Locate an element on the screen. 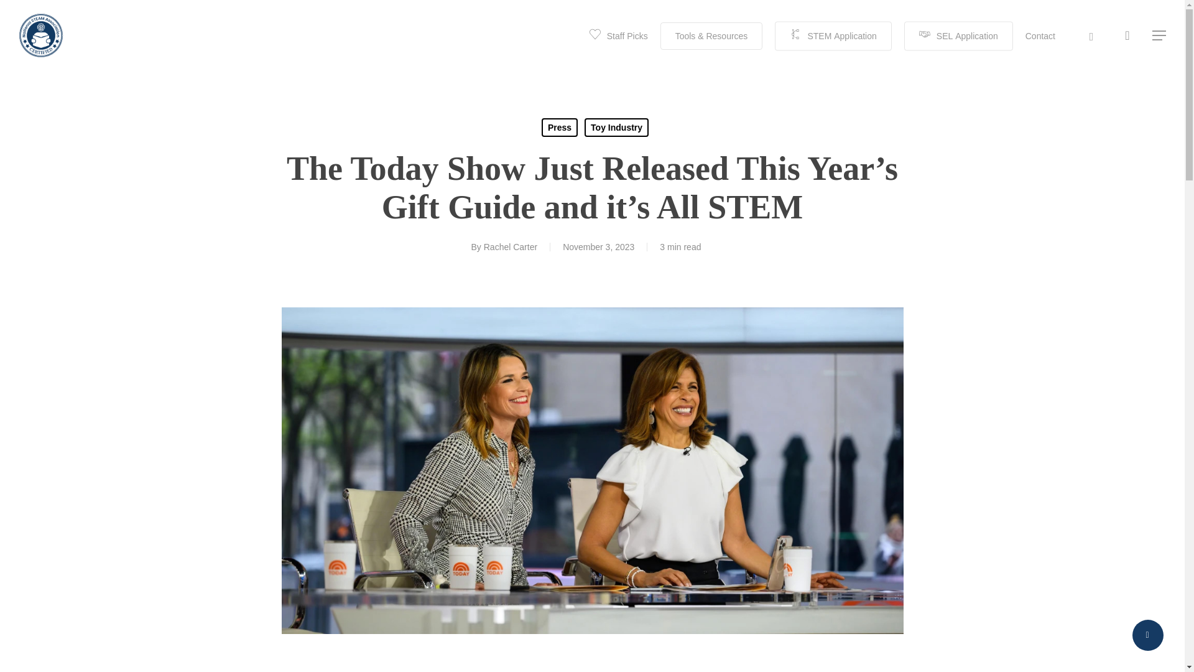 This screenshot has height=672, width=1194. STEM Application is located at coordinates (833, 35).